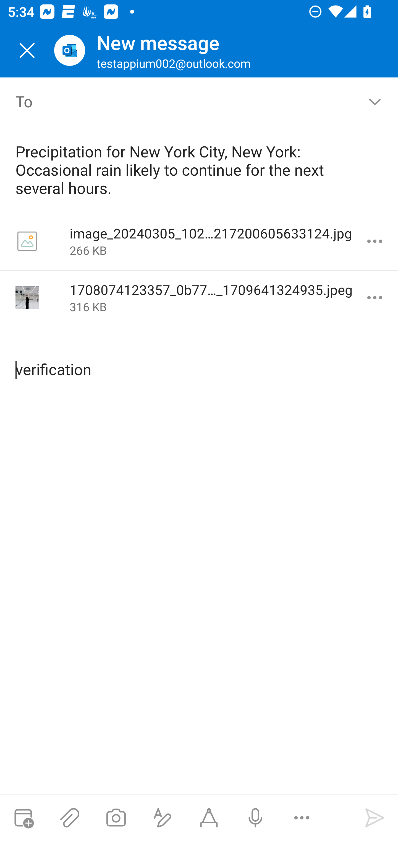 This screenshot has width=398, height=841. Describe the element at coordinates (375, 241) in the screenshot. I see `More options` at that location.